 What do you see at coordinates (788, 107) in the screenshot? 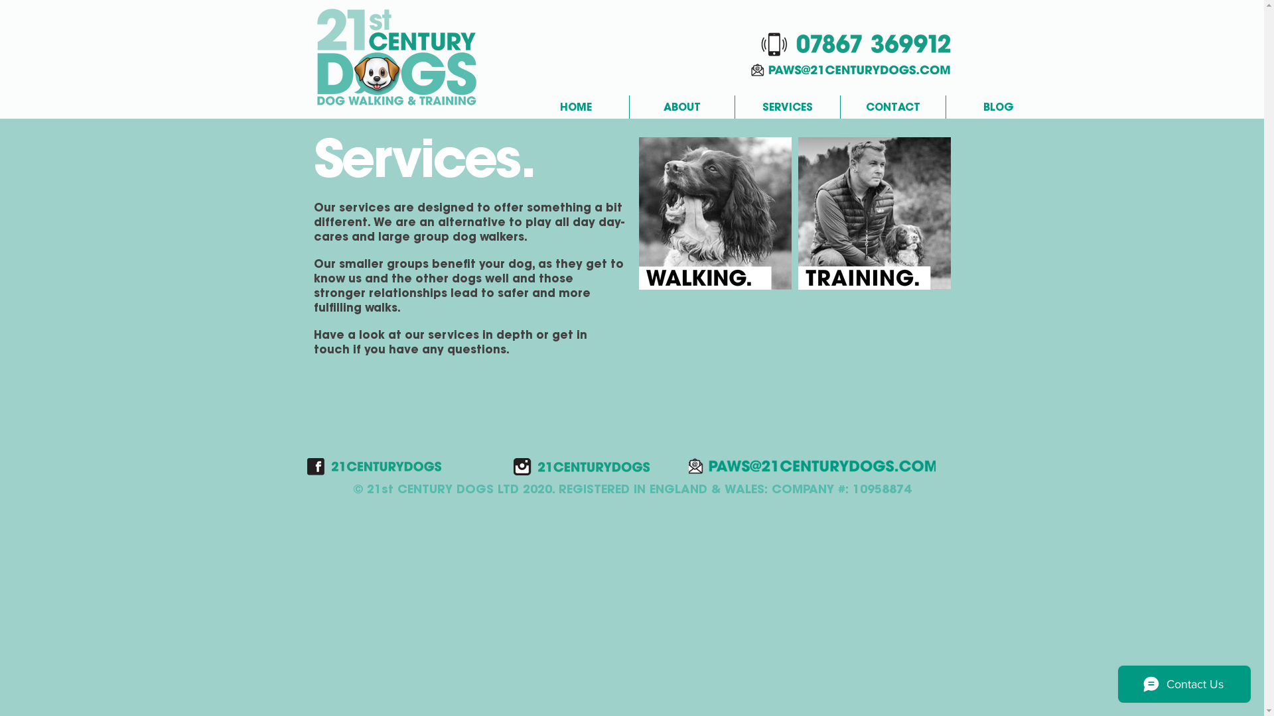
I see `SERVICES` at bounding box center [788, 107].